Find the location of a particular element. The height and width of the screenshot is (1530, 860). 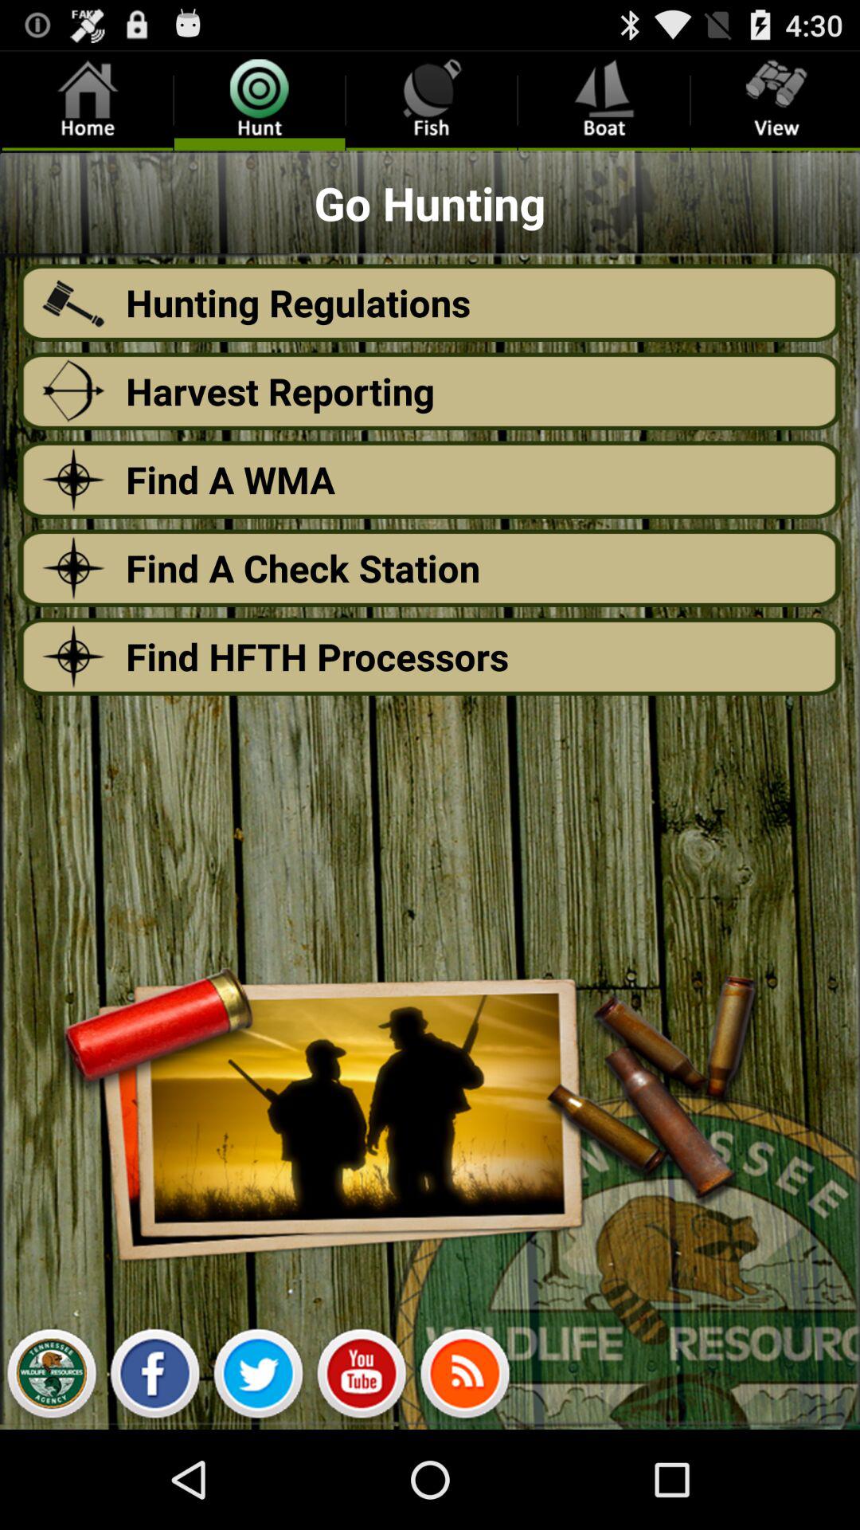

taggle the twiitter page is located at coordinates (258, 1378).